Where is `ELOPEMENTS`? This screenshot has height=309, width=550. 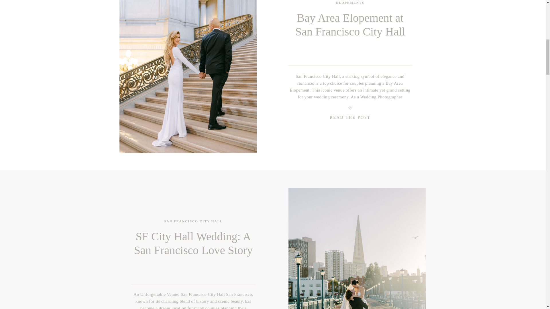
ELOPEMENTS is located at coordinates (350, 3).